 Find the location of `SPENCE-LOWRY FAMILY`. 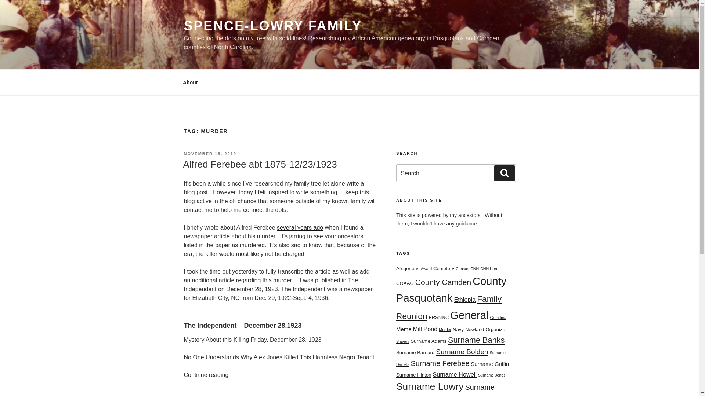

SPENCE-LOWRY FAMILY is located at coordinates (272, 26).